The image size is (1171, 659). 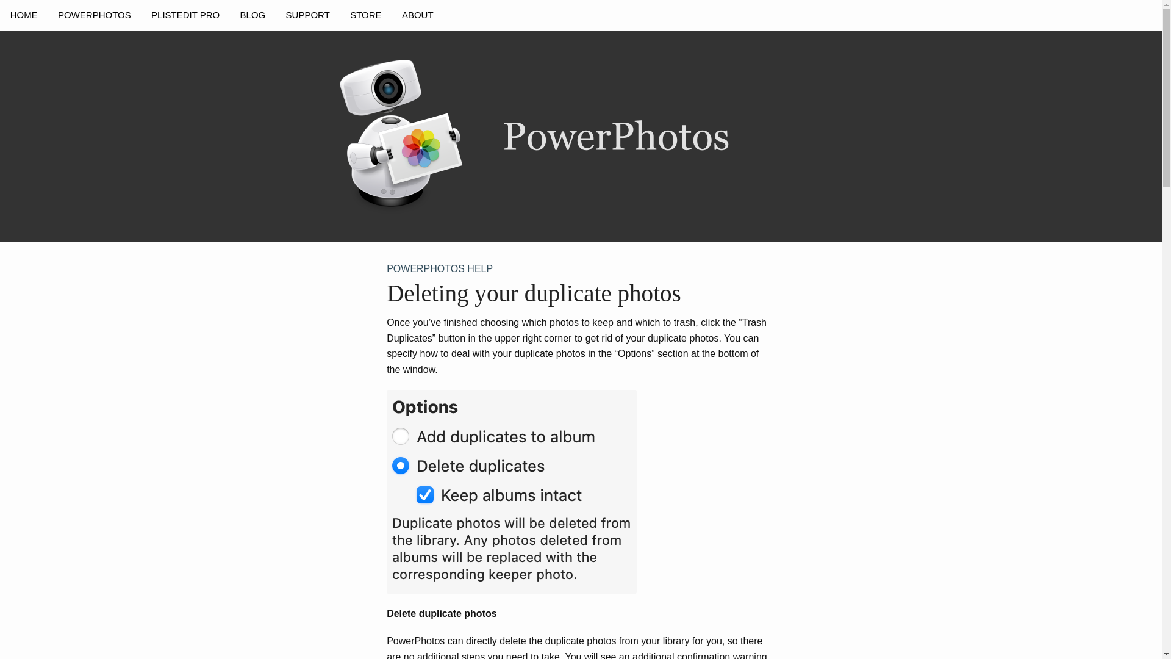 I want to click on SUPPORT, so click(x=307, y=15).